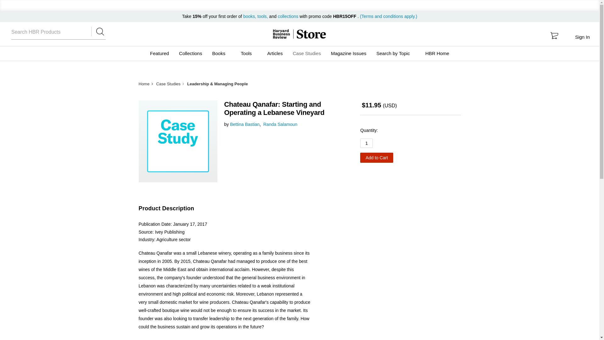 The height and width of the screenshot is (340, 604). What do you see at coordinates (376, 157) in the screenshot?
I see `Add to Cart` at bounding box center [376, 157].